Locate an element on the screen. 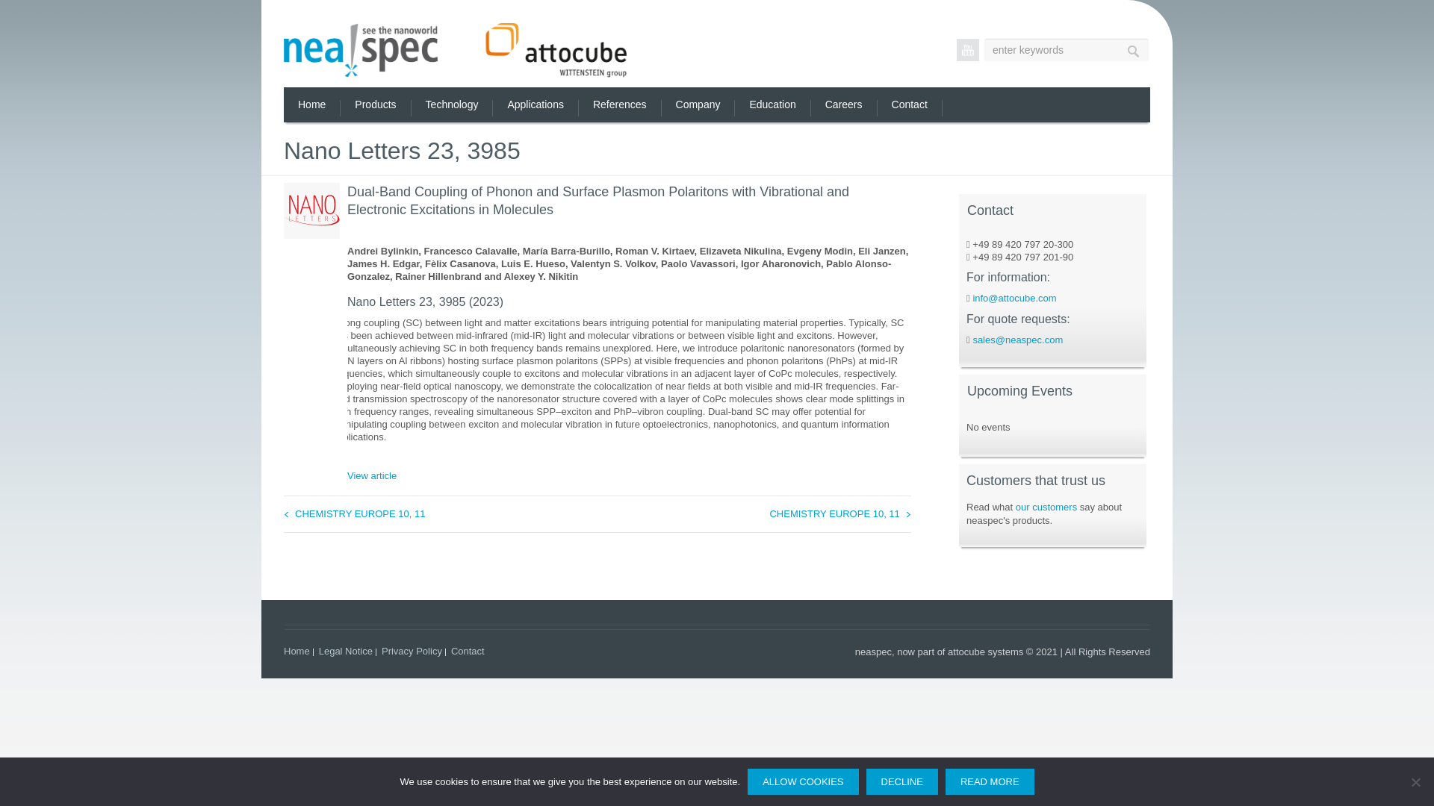 This screenshot has width=1434, height=806. Careers is located at coordinates (844, 104).